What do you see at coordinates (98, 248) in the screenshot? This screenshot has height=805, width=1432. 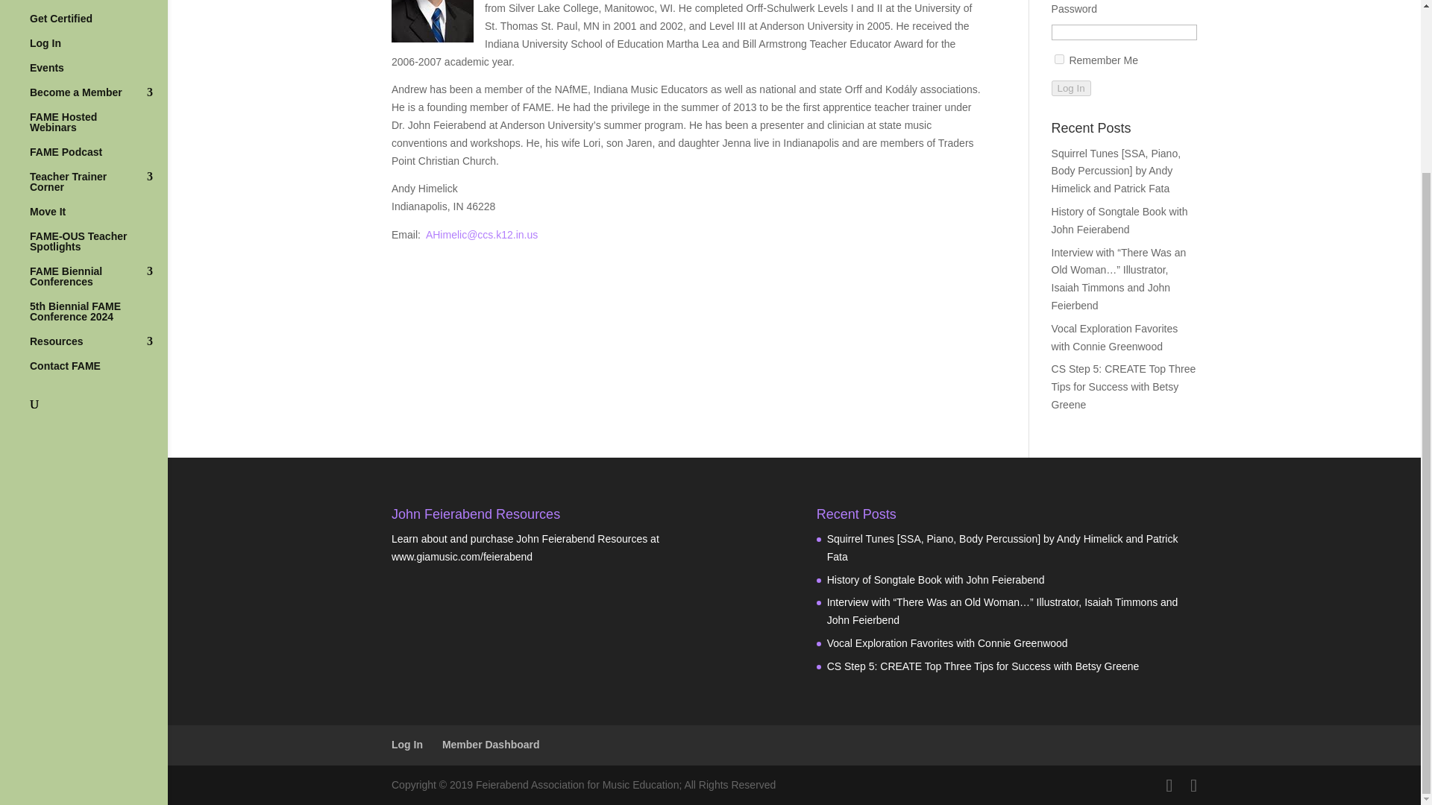 I see `FAME-OUS Teacher Spotlights` at bounding box center [98, 248].